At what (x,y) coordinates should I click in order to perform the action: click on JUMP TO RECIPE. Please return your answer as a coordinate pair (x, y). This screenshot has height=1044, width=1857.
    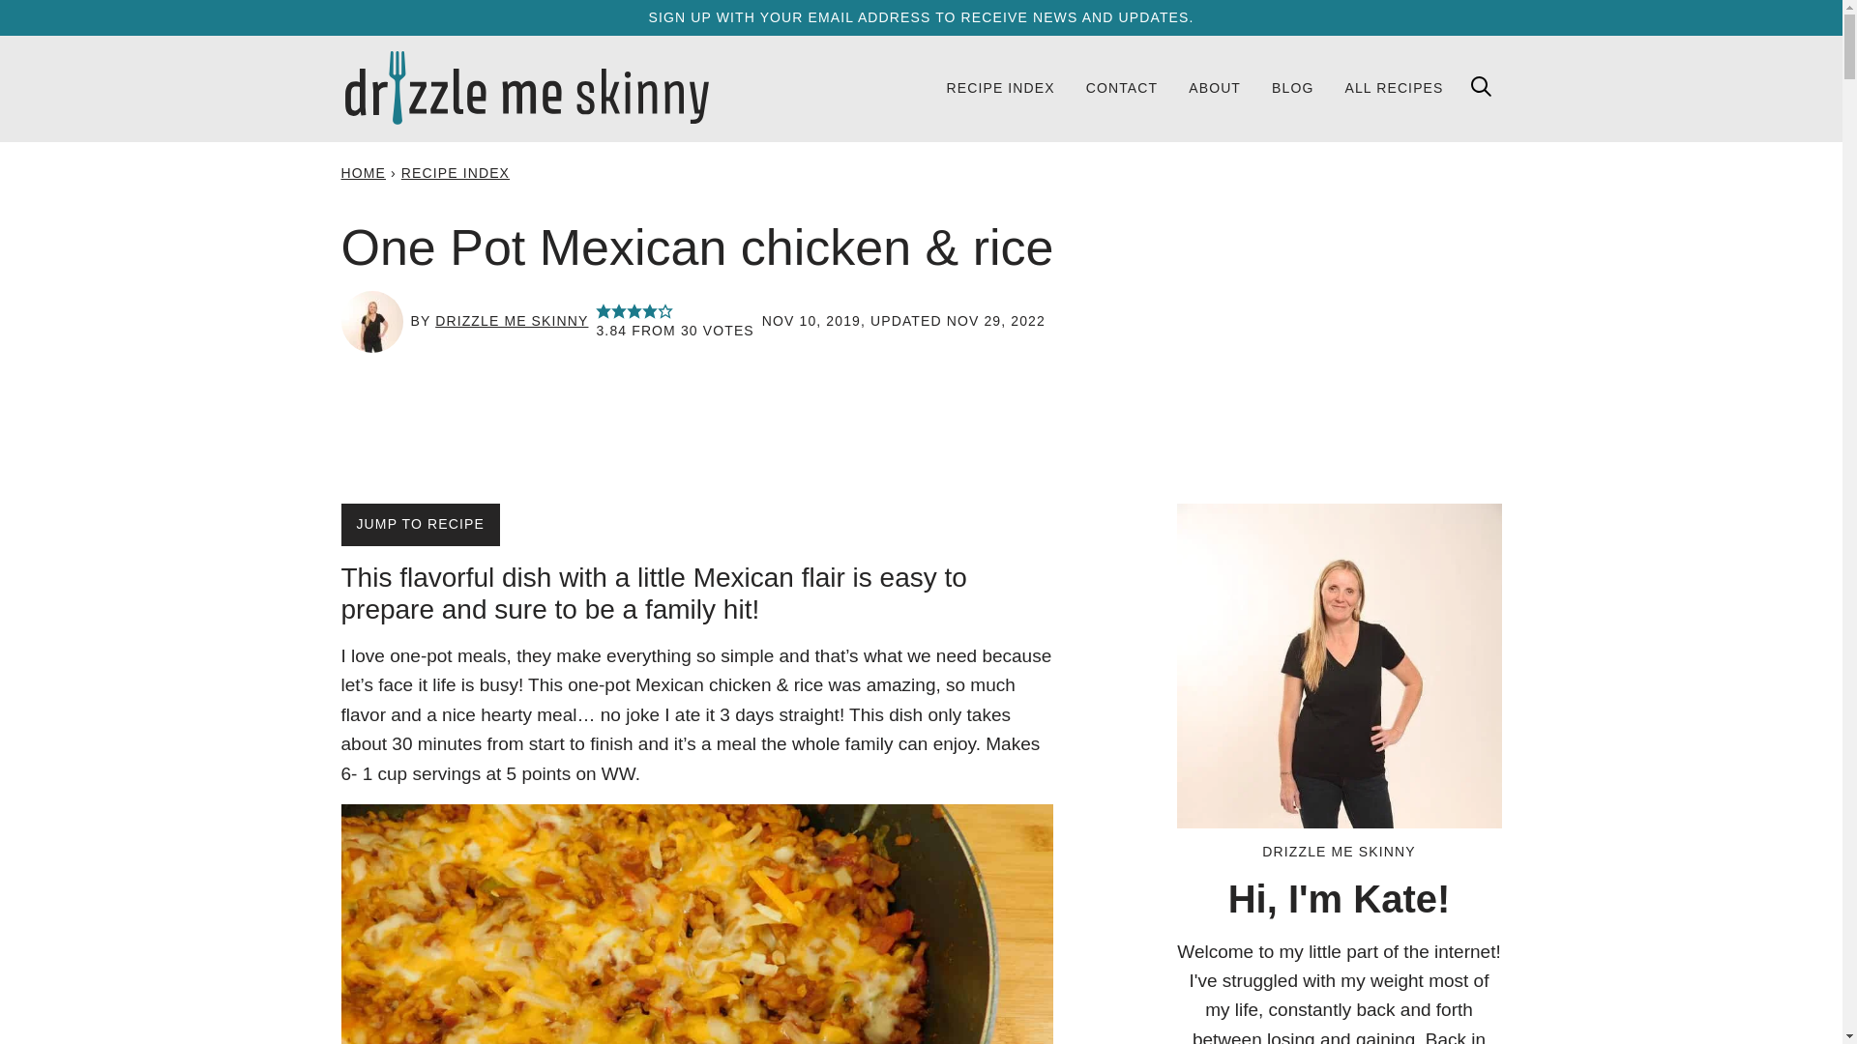
    Looking at the image, I should click on (420, 524).